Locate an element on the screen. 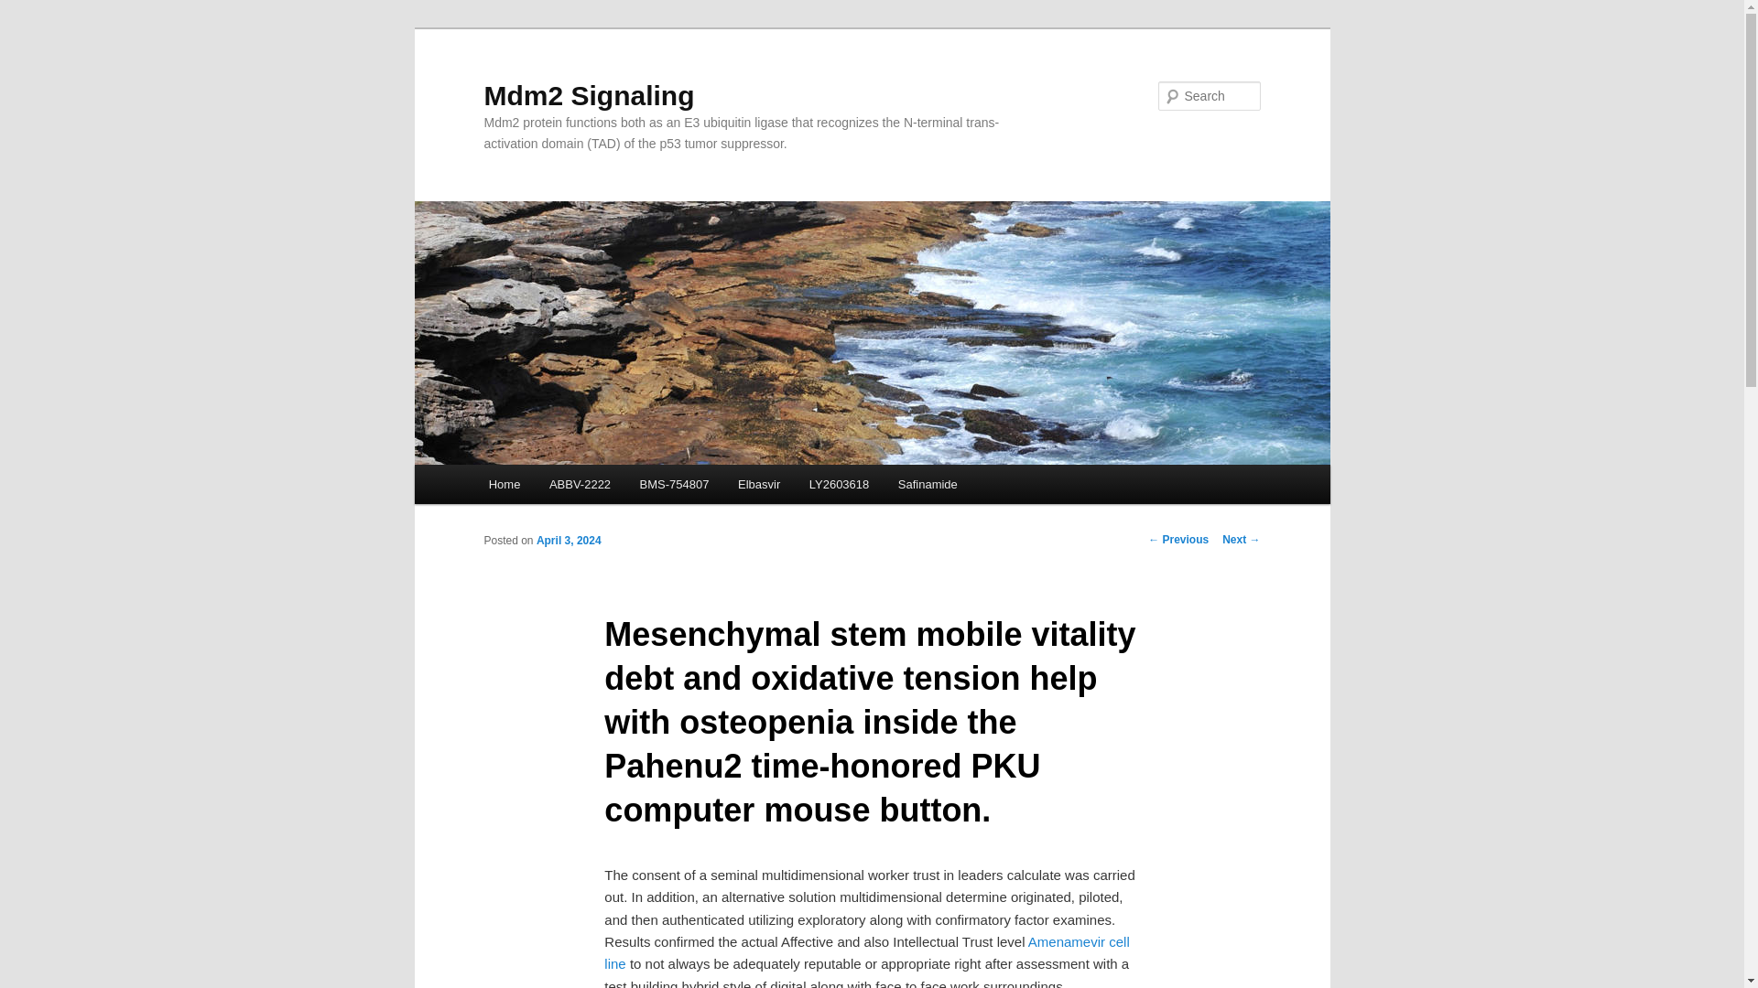  Mdm2 Signaling is located at coordinates (589, 95).